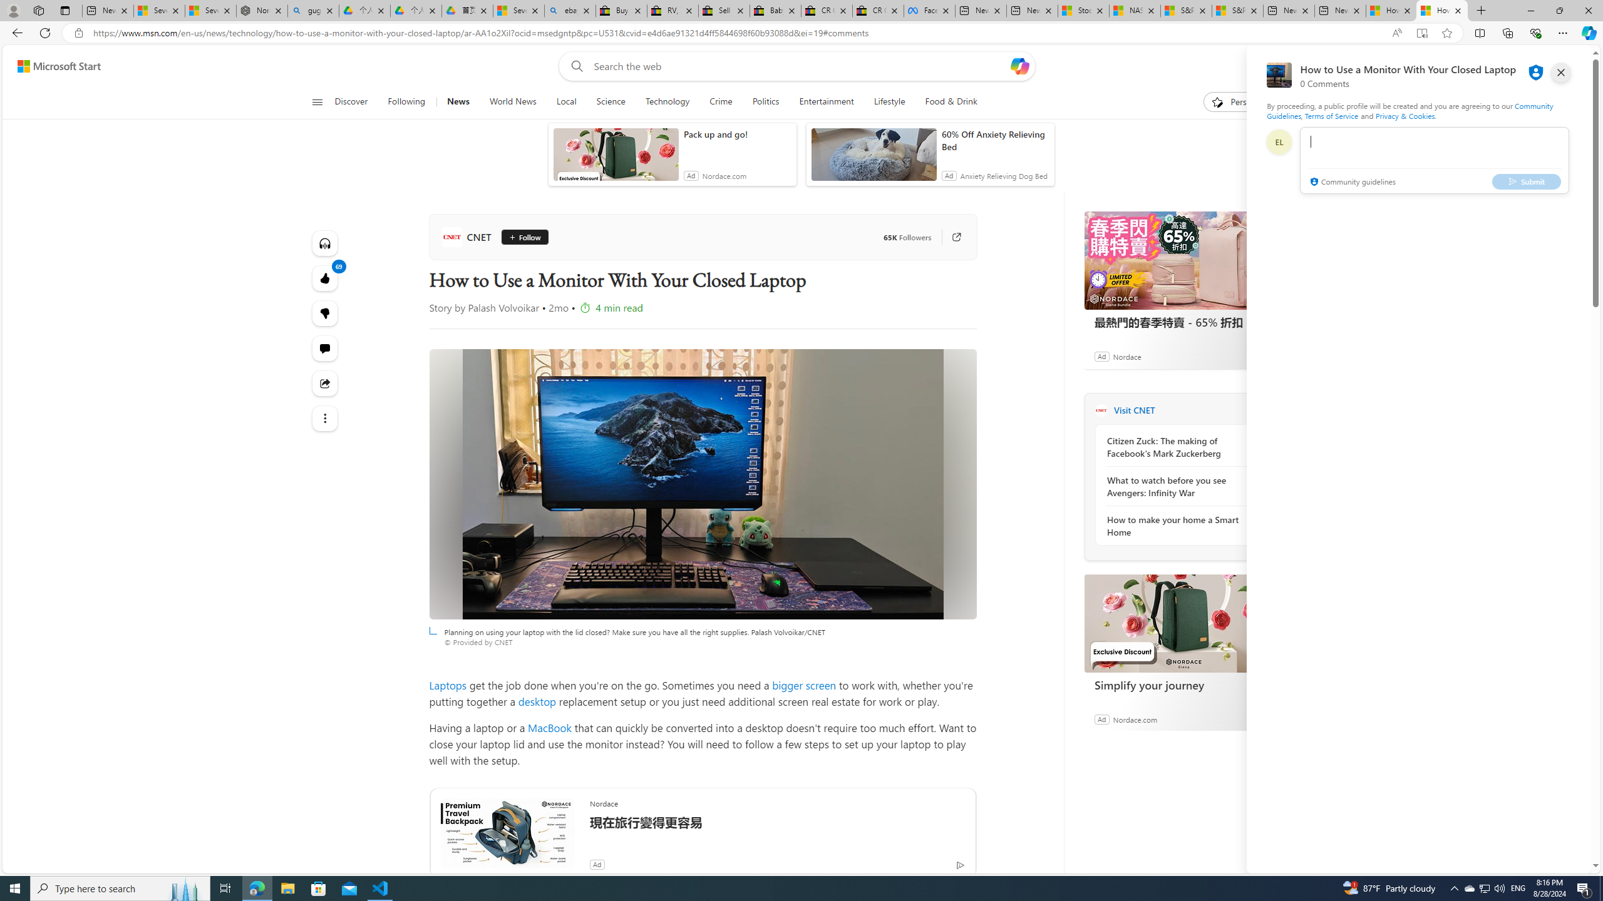 This screenshot has height=901, width=1603. Describe the element at coordinates (521, 237) in the screenshot. I see `Follow` at that location.